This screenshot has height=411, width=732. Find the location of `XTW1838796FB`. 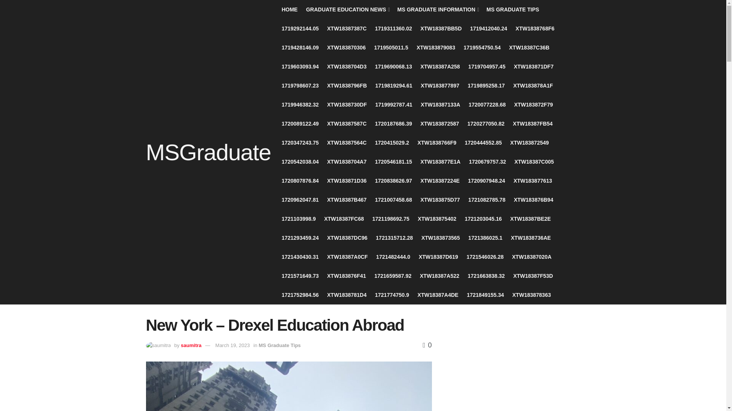

XTW1838796FB is located at coordinates (347, 85).